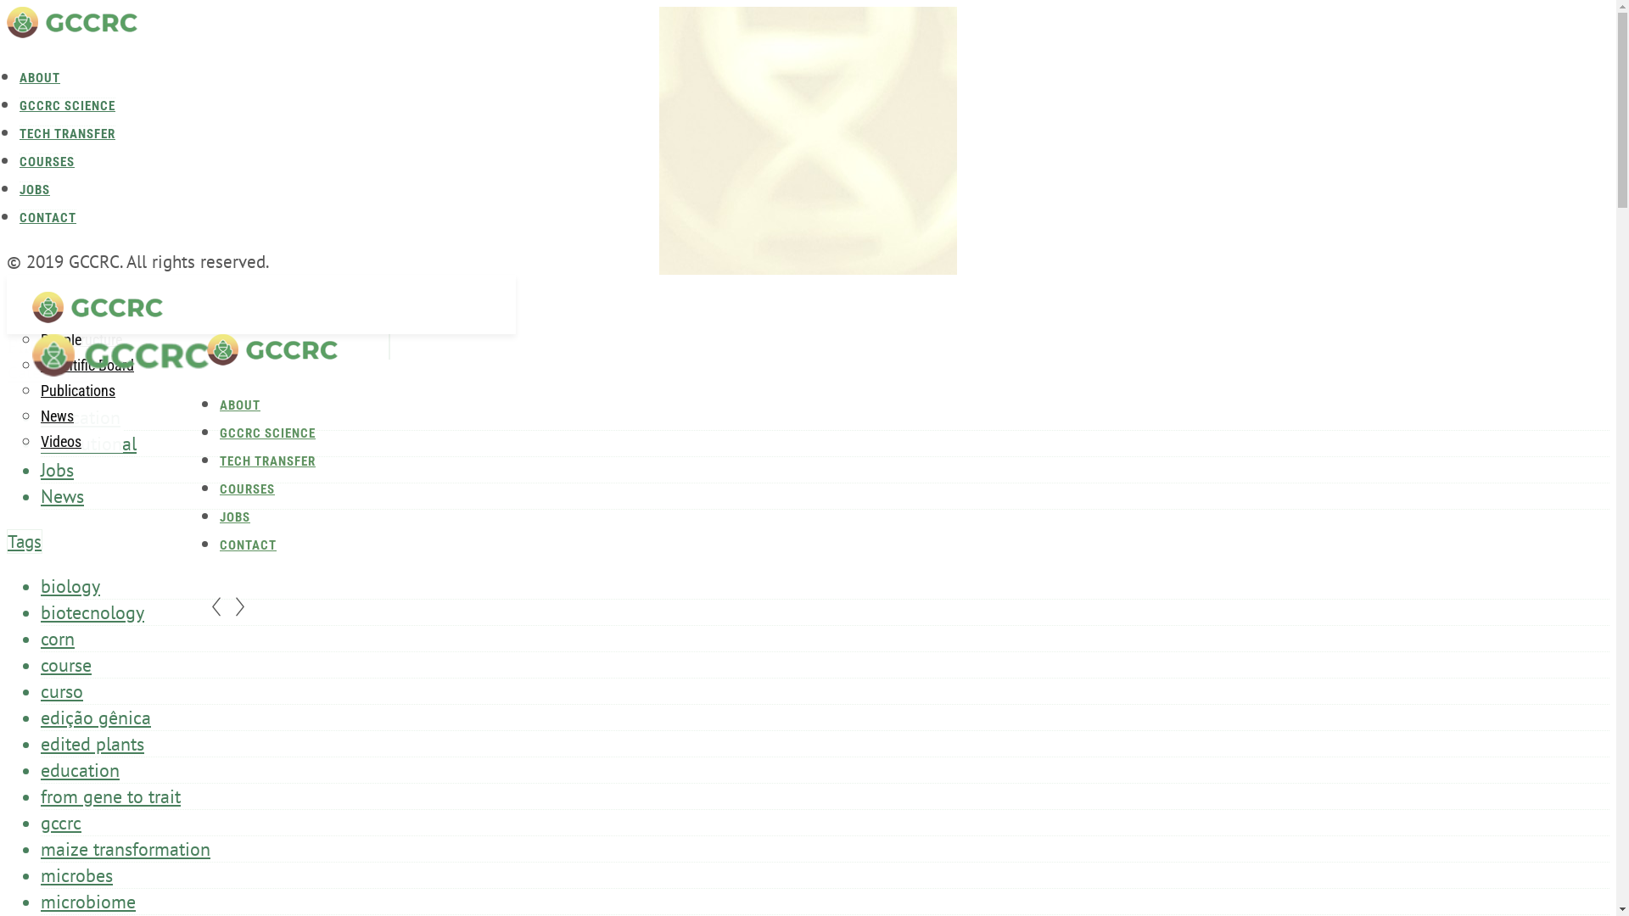 The height and width of the screenshot is (916, 1629). What do you see at coordinates (92, 612) in the screenshot?
I see `biotecnology` at bounding box center [92, 612].